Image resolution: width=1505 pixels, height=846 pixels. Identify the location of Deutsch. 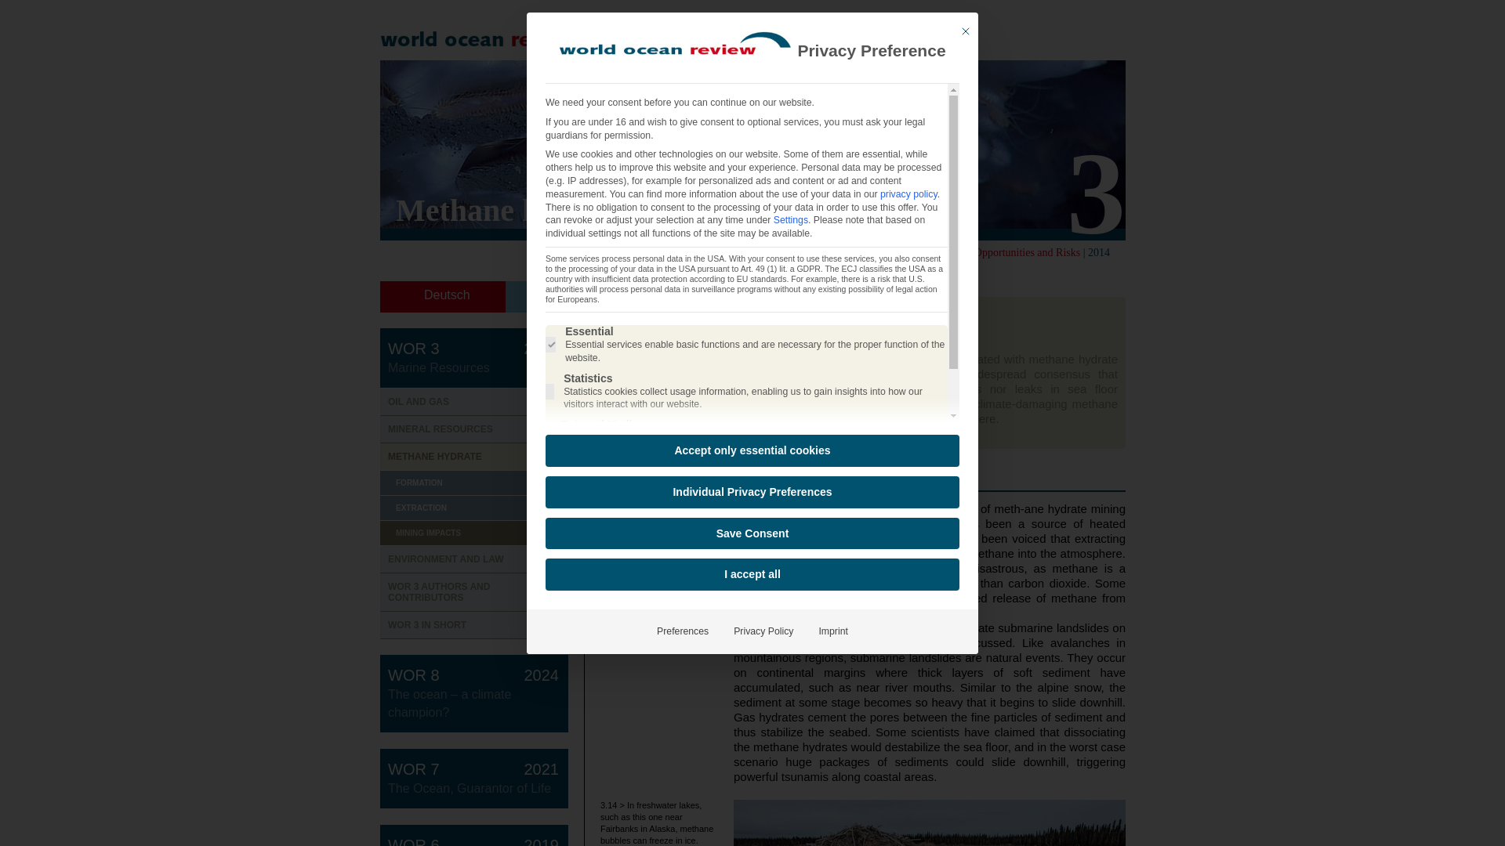
(474, 402).